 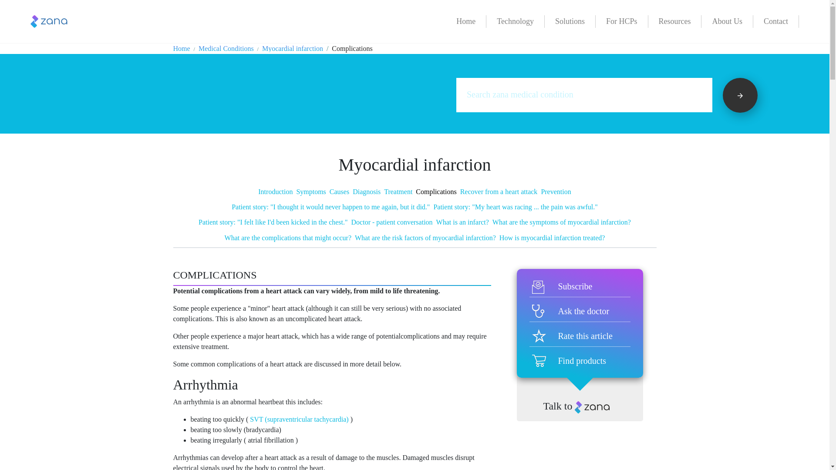 What do you see at coordinates (275, 191) in the screenshot?
I see `Introduction` at bounding box center [275, 191].